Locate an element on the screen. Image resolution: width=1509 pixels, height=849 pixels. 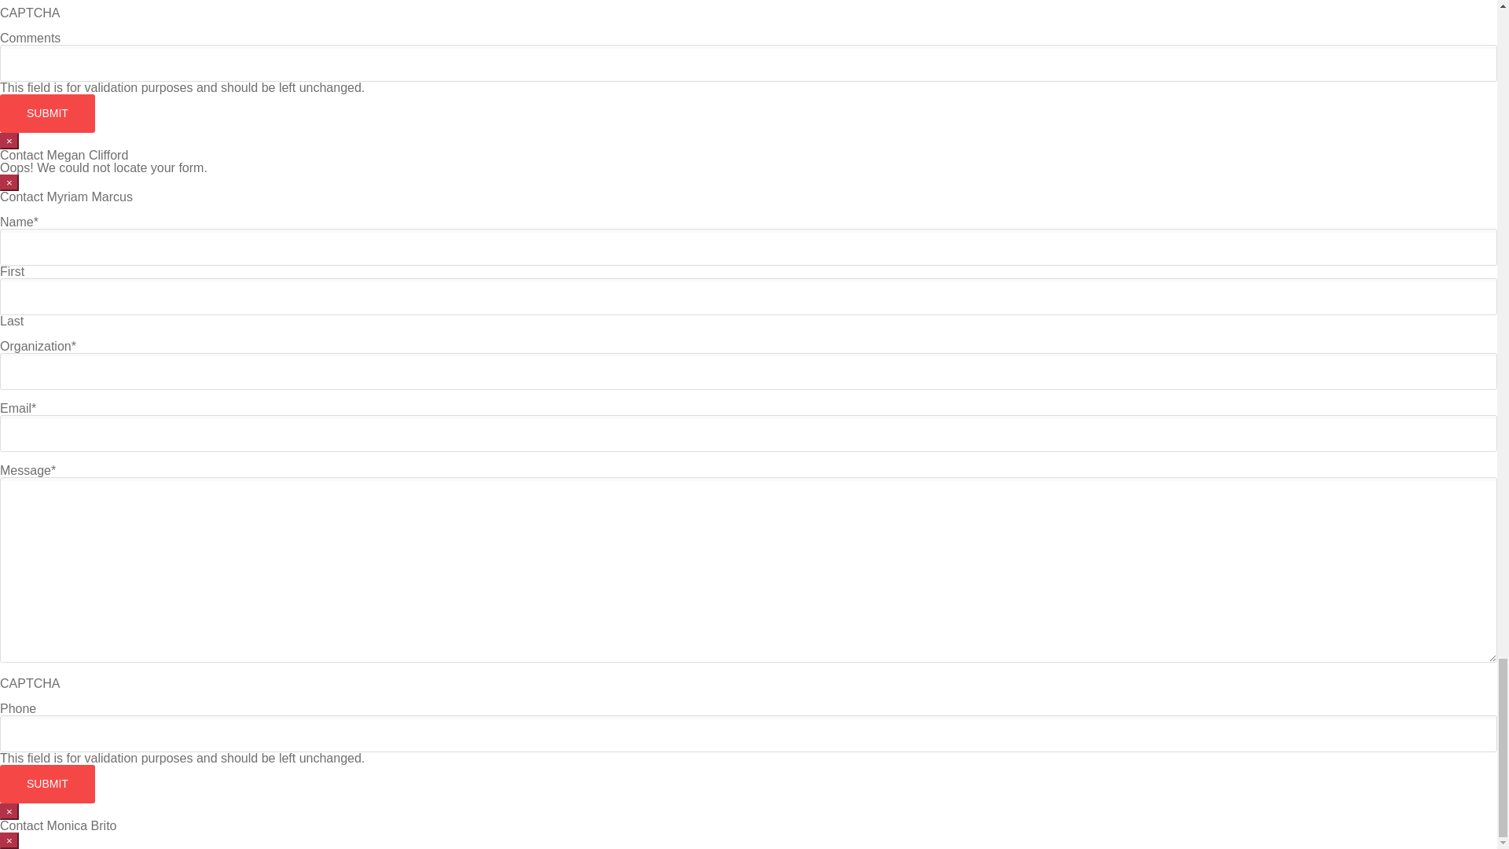
Submit is located at coordinates (47, 784).